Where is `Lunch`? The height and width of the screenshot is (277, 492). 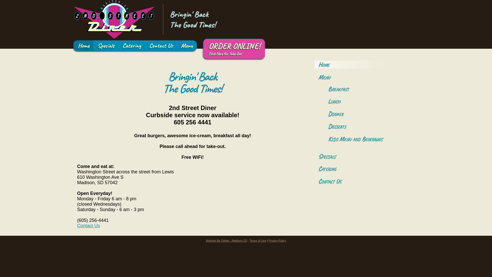 Lunch is located at coordinates (363, 101).